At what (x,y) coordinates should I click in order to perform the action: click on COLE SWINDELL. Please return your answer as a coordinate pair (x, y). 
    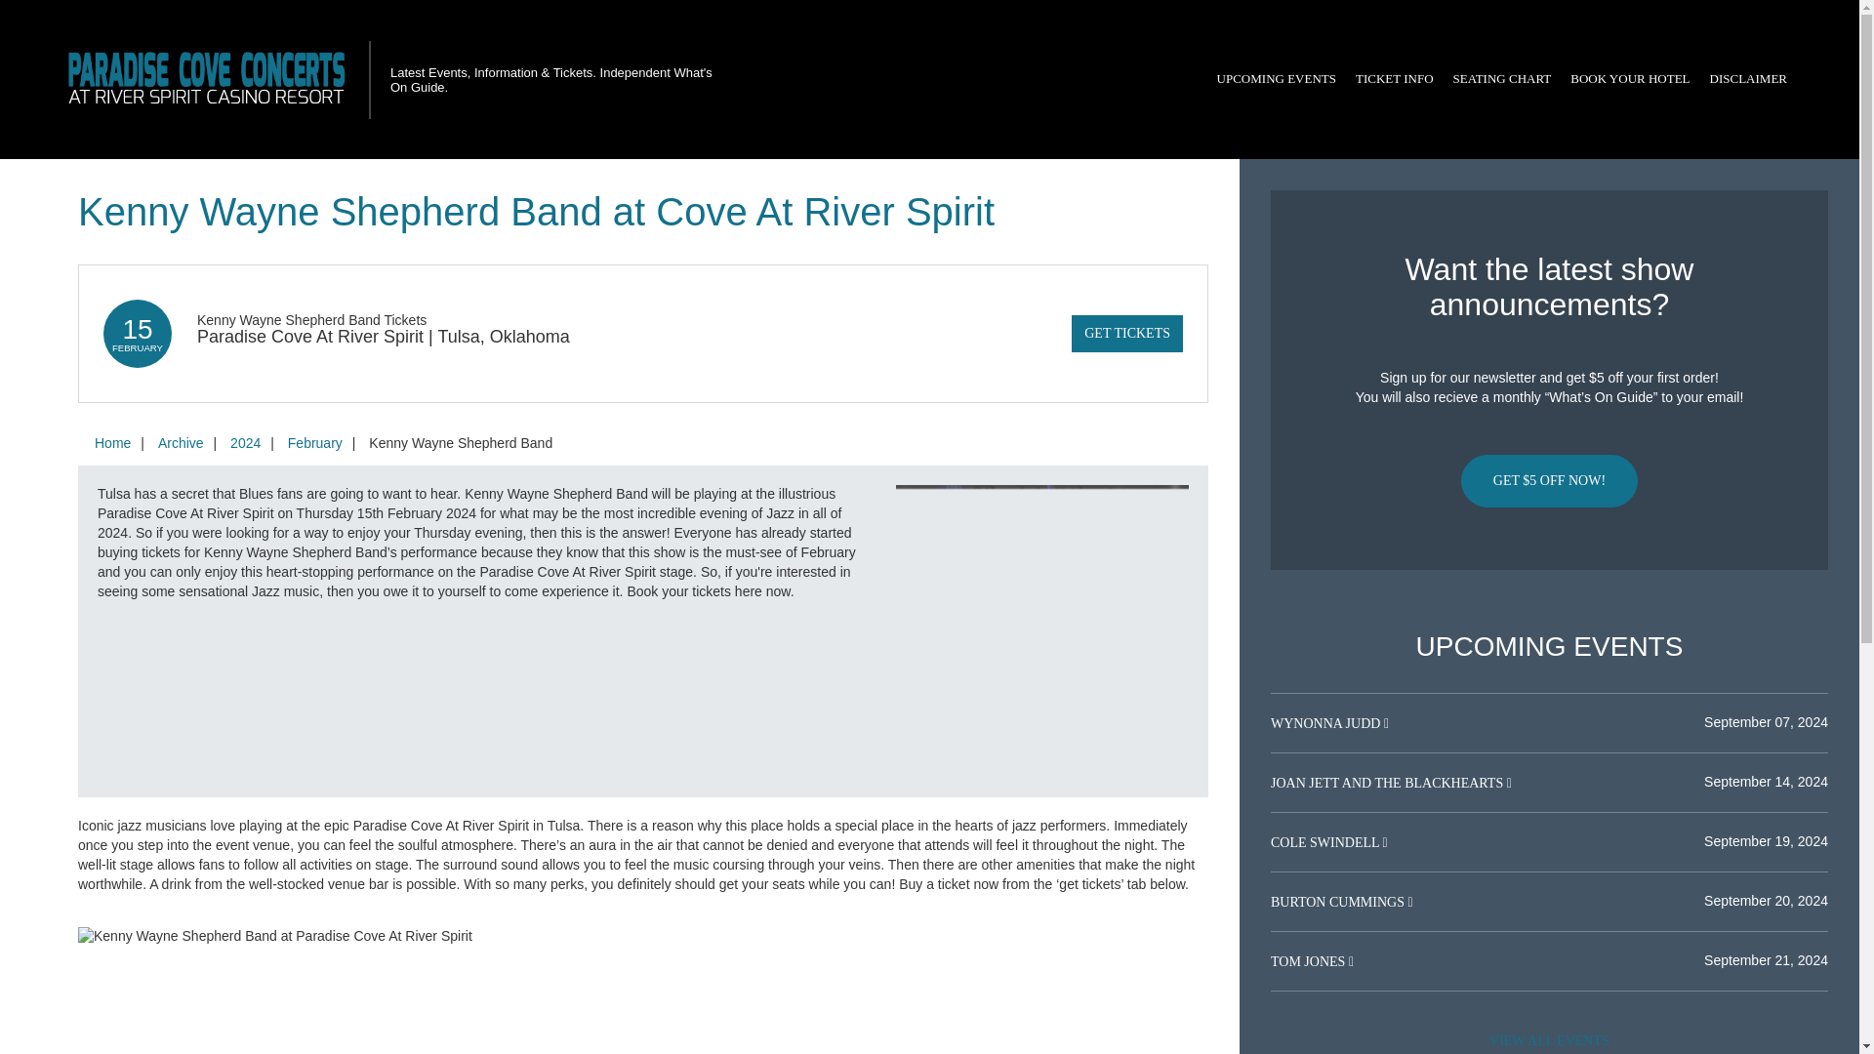
    Looking at the image, I should click on (1325, 842).